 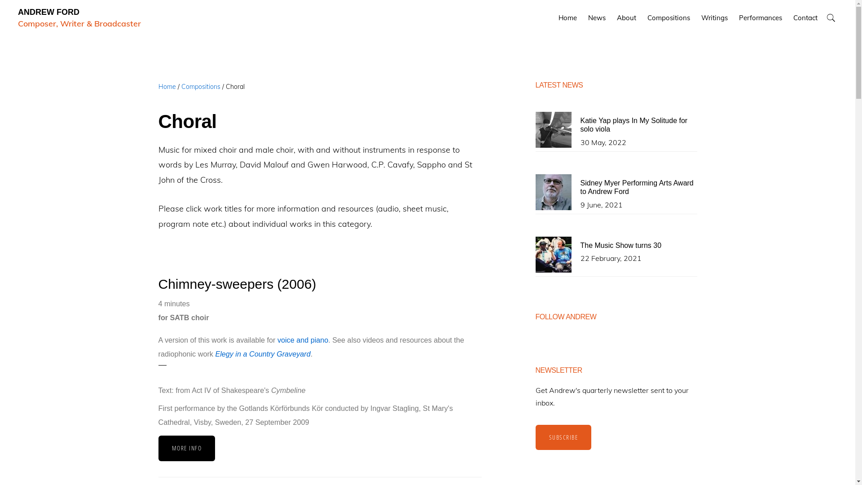 What do you see at coordinates (715, 18) in the screenshot?
I see `Writings` at bounding box center [715, 18].